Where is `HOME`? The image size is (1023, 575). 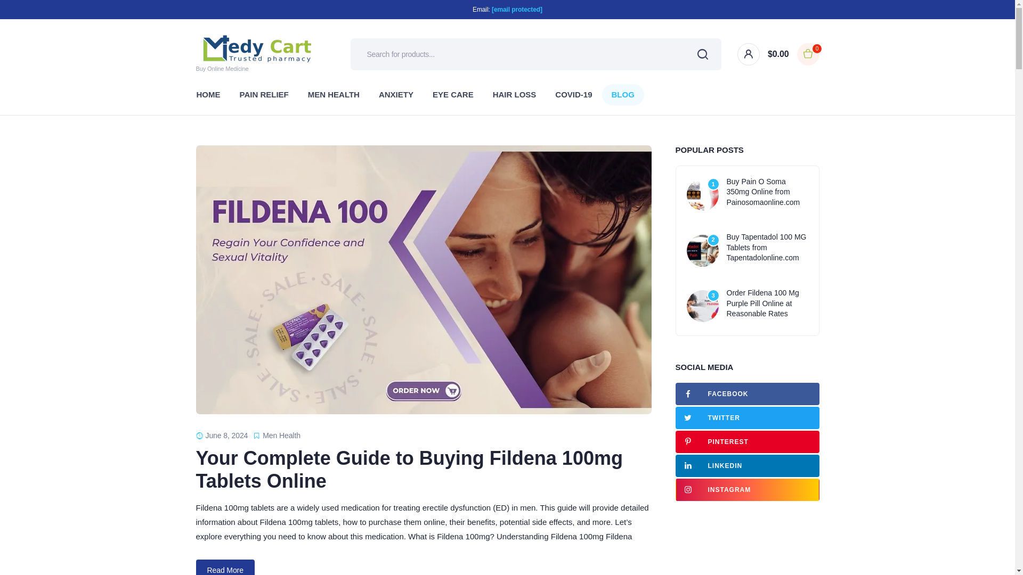 HOME is located at coordinates (208, 94).